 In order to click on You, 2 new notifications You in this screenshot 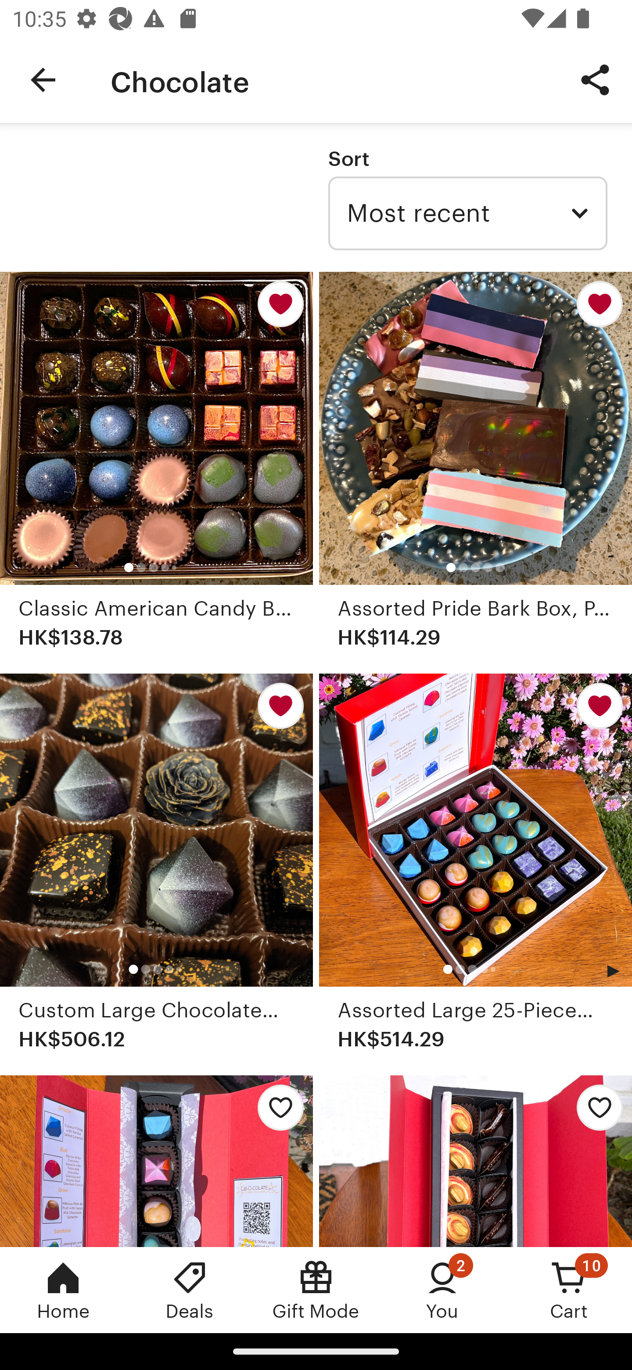, I will do `click(442, 1290)`.